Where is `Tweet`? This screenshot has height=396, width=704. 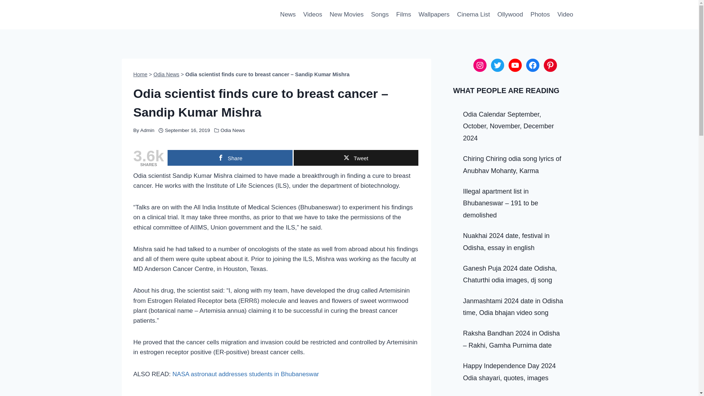 Tweet is located at coordinates (356, 158).